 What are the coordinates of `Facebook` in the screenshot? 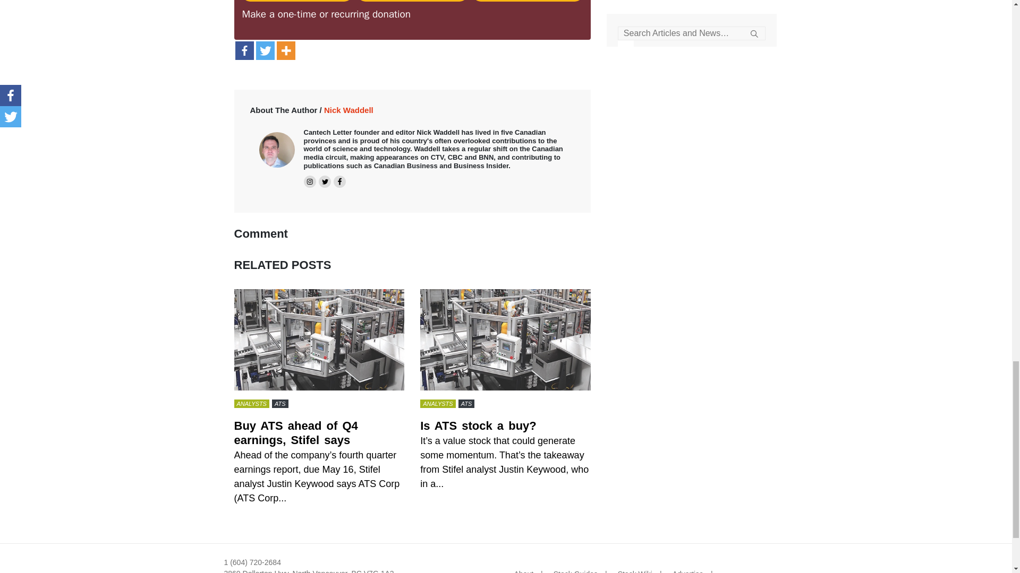 It's located at (243, 50).